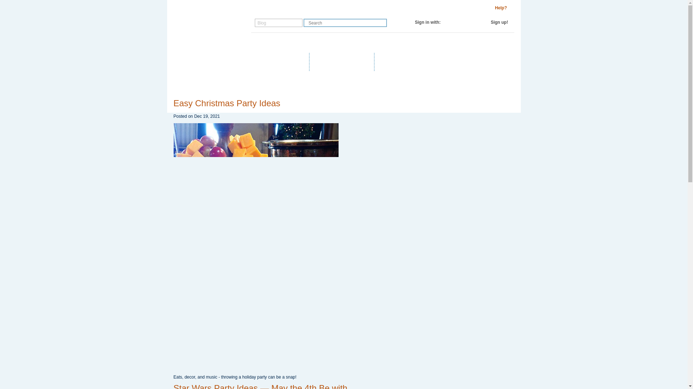 The image size is (693, 389). Describe the element at coordinates (463, 22) in the screenshot. I see `Sign in with Twitter account` at that location.